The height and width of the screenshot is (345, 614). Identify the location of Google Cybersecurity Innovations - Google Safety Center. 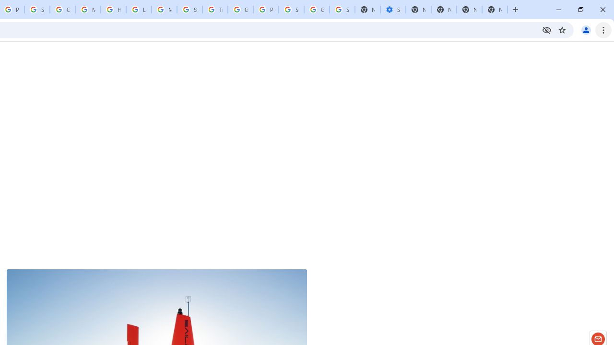
(317, 10).